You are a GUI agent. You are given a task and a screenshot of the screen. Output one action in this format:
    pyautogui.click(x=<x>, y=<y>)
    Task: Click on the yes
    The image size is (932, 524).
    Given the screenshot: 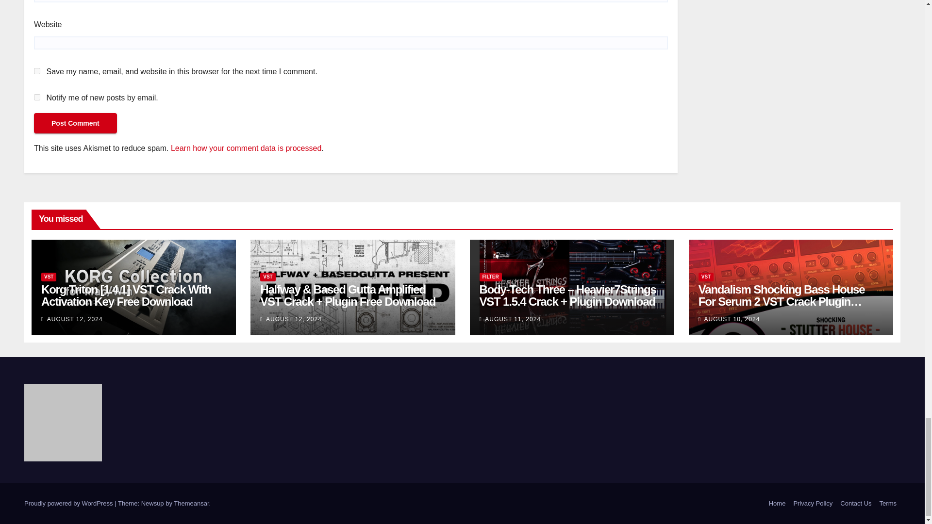 What is the action you would take?
    pyautogui.click(x=37, y=71)
    